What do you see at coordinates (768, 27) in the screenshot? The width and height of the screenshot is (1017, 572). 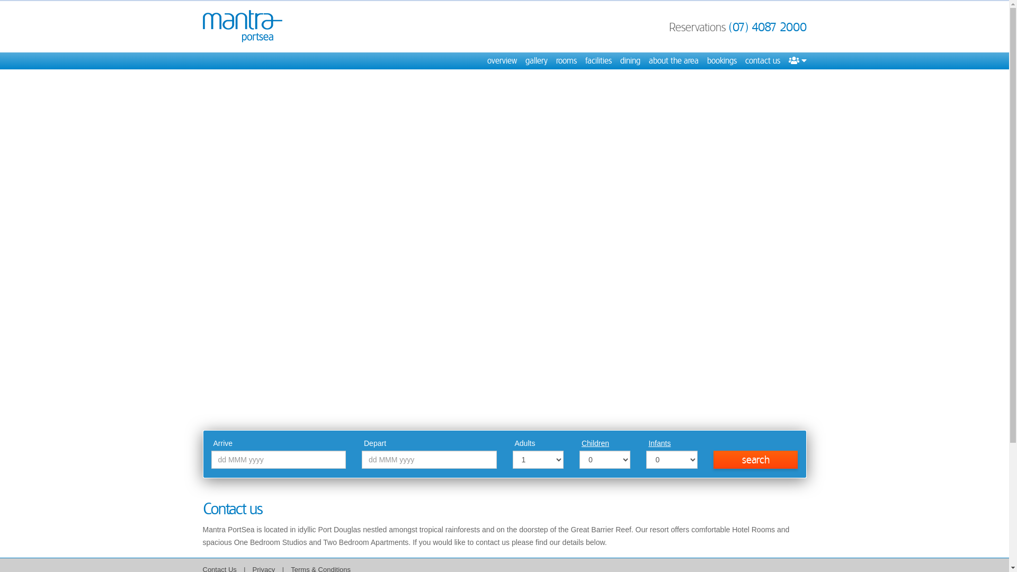 I see `(07) 4087 2000` at bounding box center [768, 27].